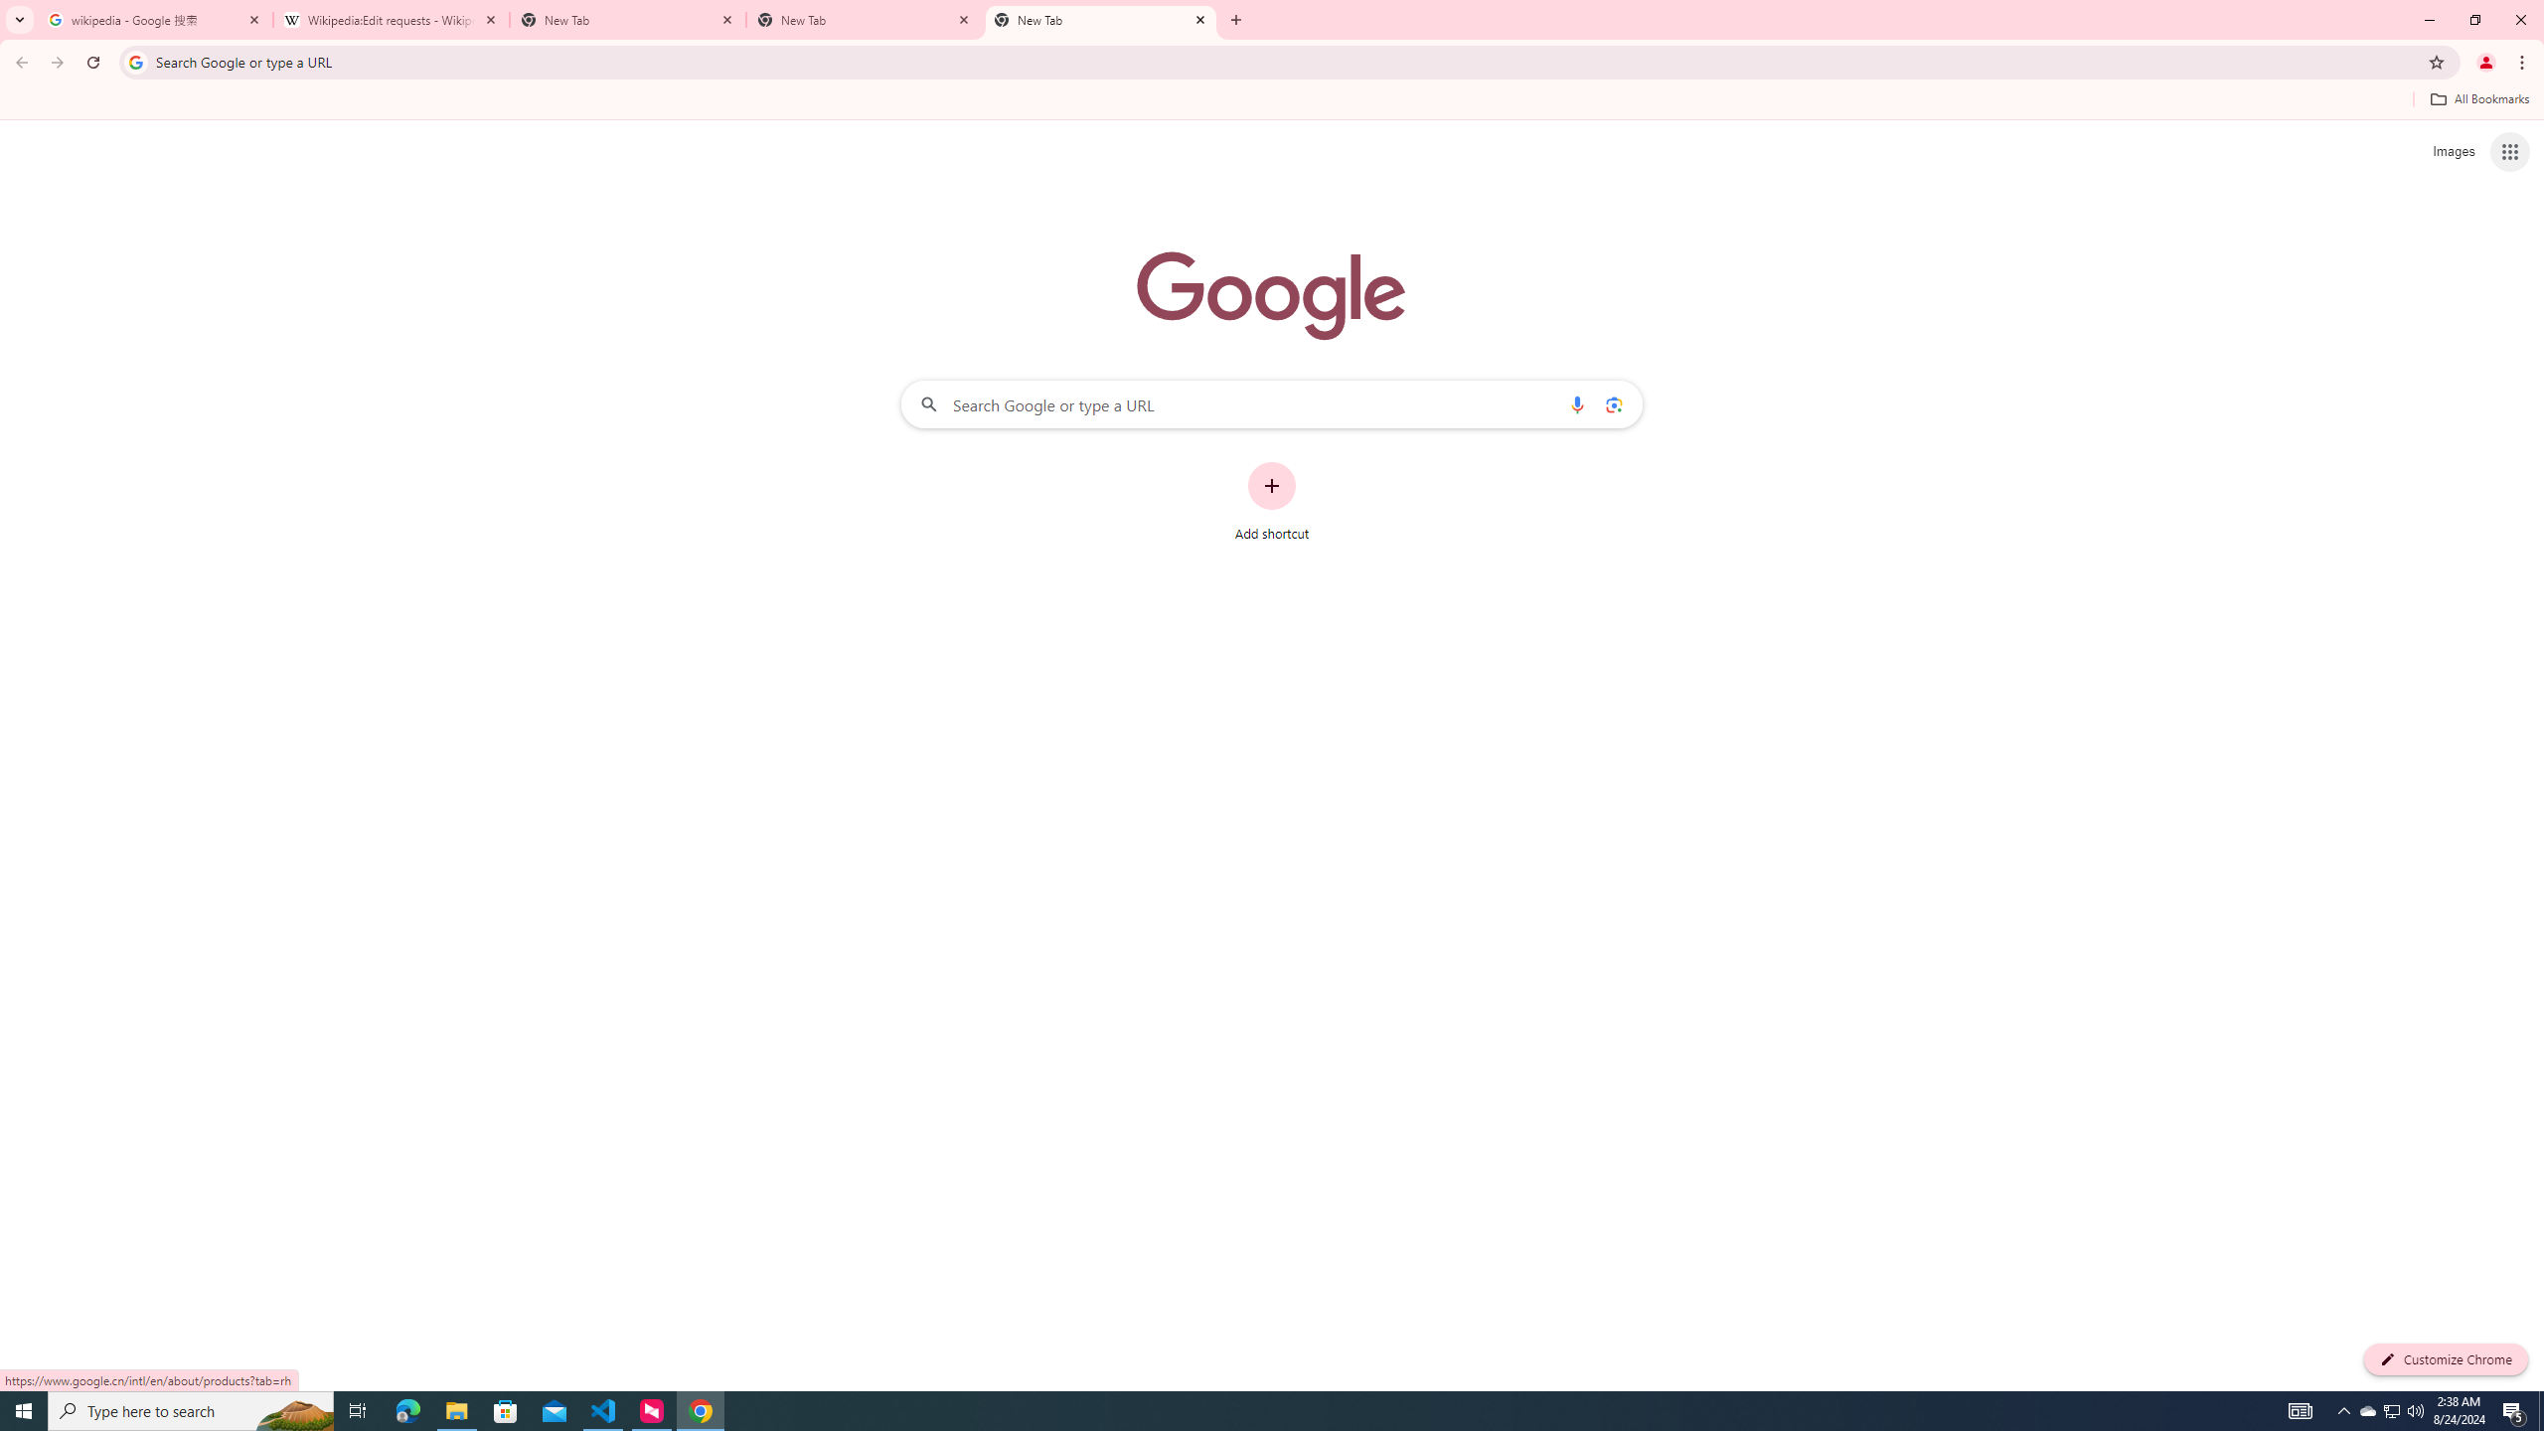  Describe the element at coordinates (628, 20) in the screenshot. I see `New Tab` at that location.